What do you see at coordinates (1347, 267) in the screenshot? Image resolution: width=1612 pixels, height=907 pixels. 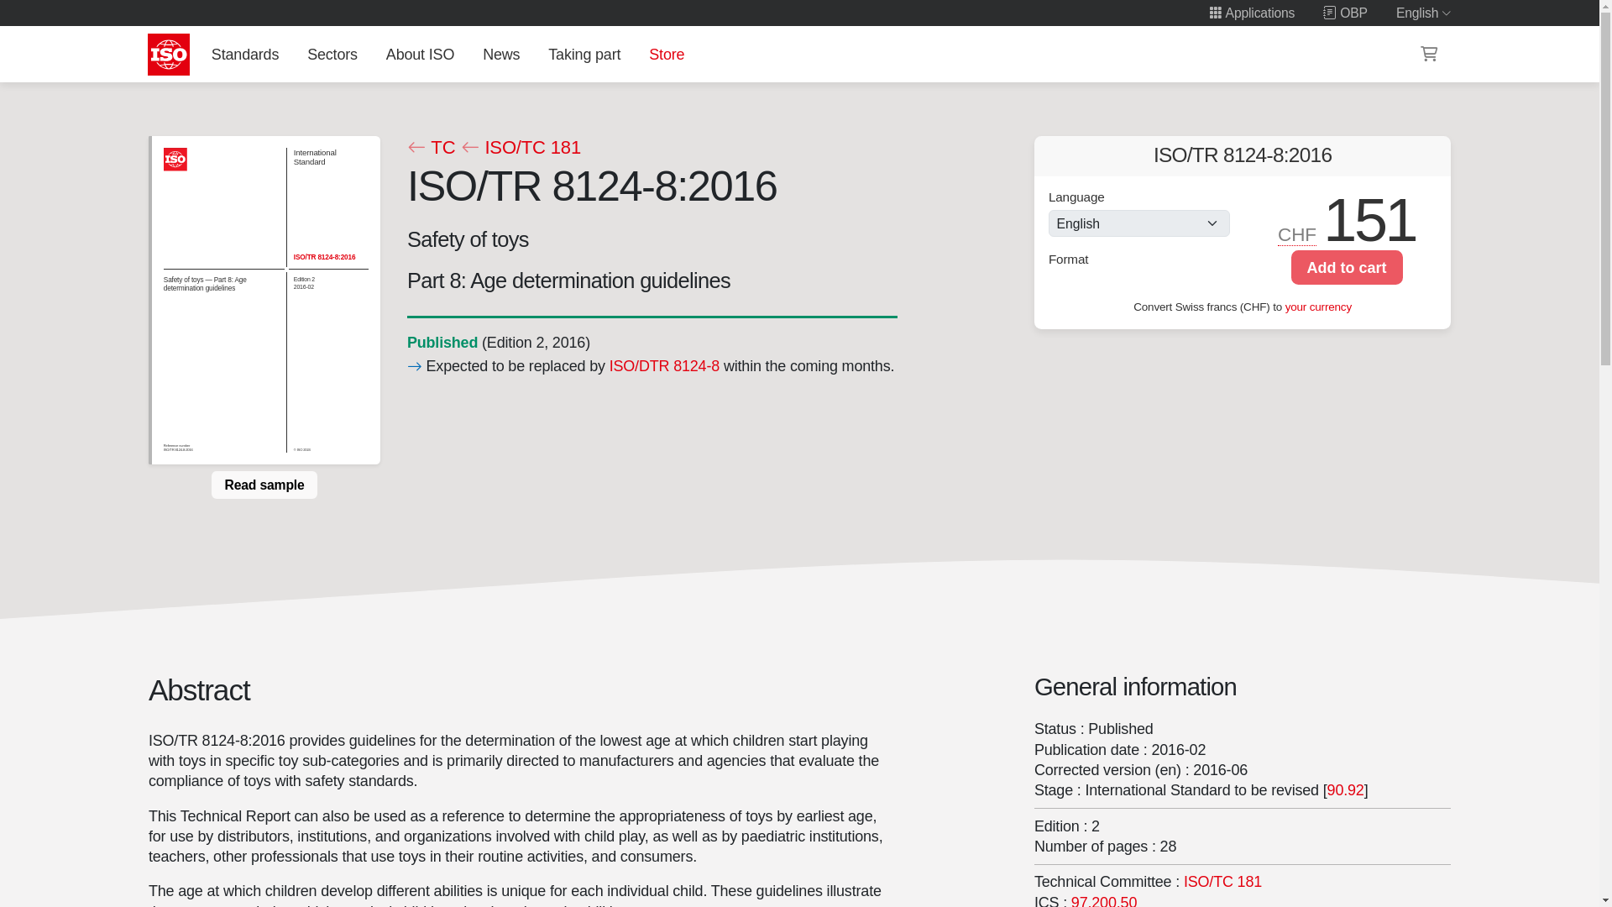 I see `Add to cart` at bounding box center [1347, 267].